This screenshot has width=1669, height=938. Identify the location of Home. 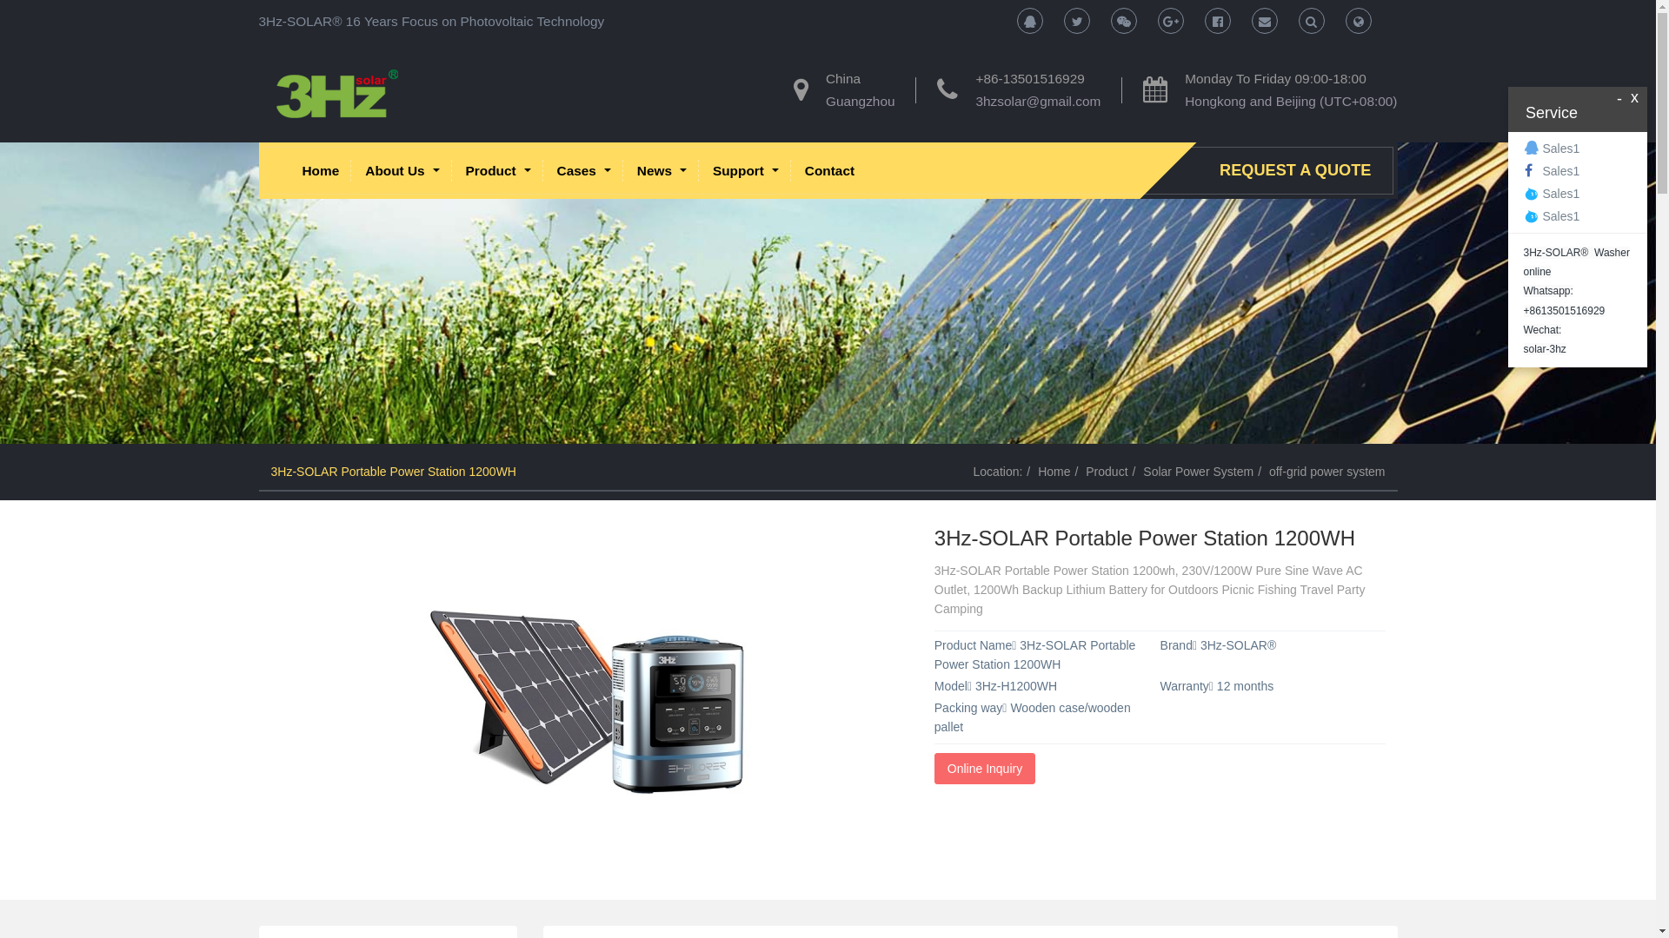
(1054, 471).